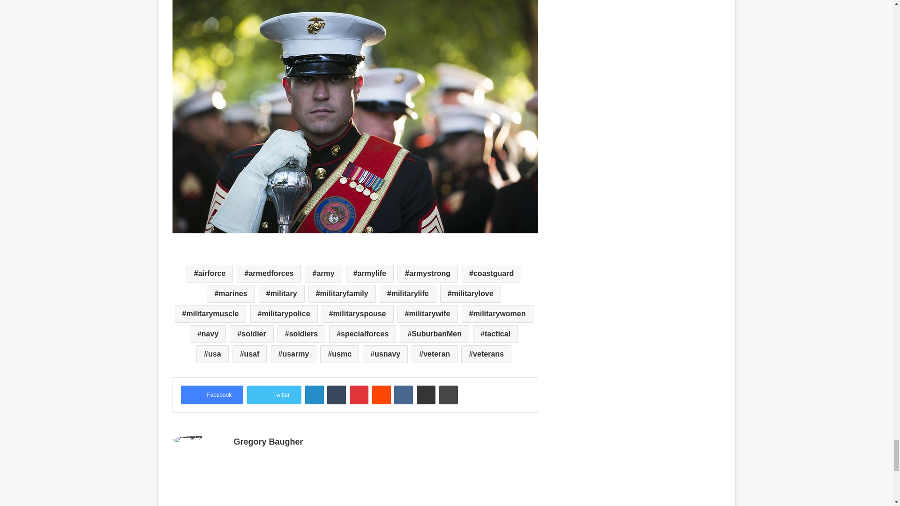 Image resolution: width=900 pixels, height=506 pixels. What do you see at coordinates (369, 273) in the screenshot?
I see `armylife` at bounding box center [369, 273].